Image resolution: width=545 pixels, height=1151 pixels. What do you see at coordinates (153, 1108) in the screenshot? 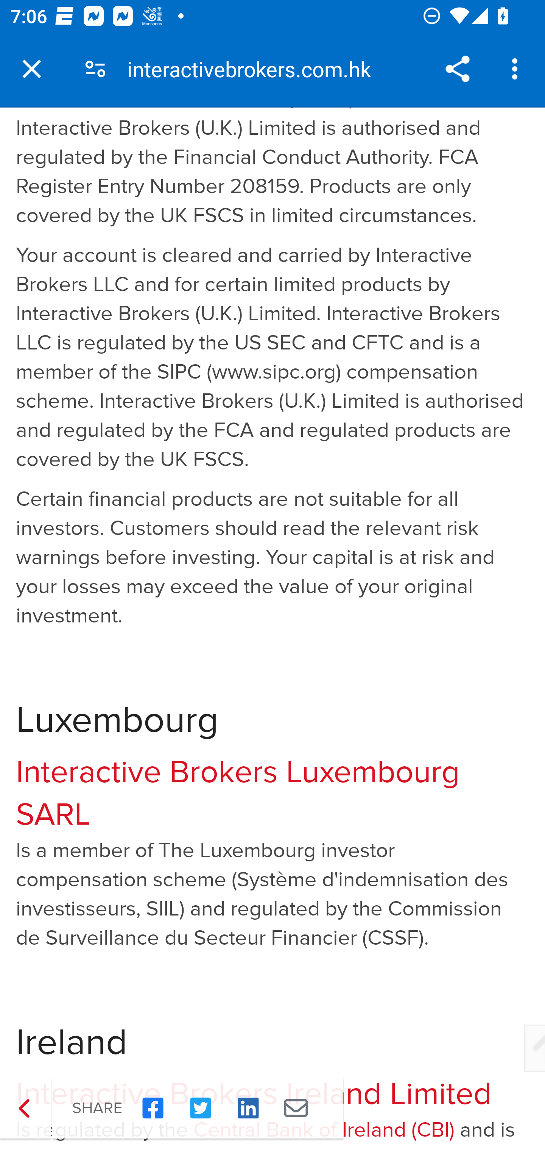
I see `Share on Facebook ` at bounding box center [153, 1108].